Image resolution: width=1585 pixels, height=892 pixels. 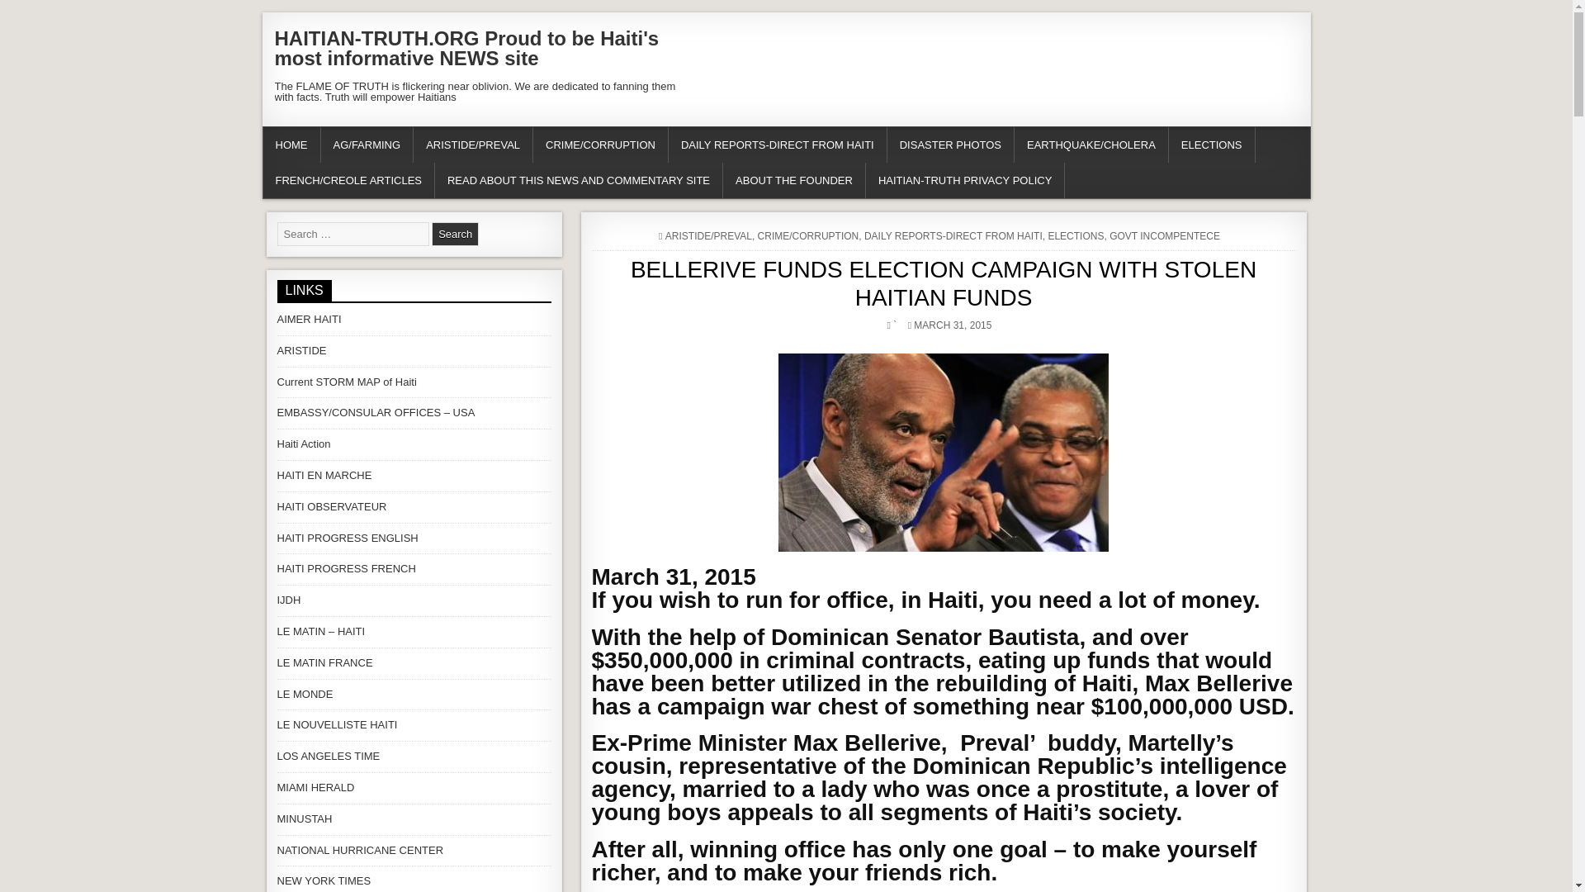 What do you see at coordinates (951, 145) in the screenshot?
I see `DISASTER PHOTOS` at bounding box center [951, 145].